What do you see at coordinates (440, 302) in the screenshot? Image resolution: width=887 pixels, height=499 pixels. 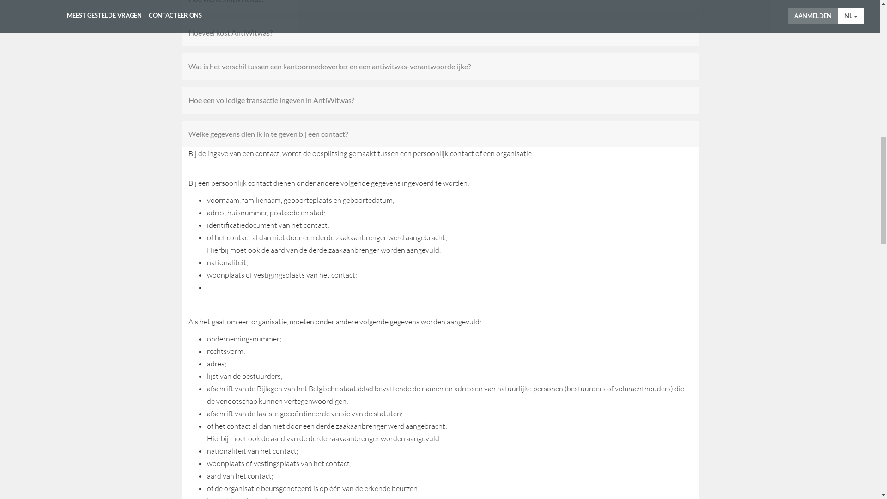 I see `Wie kan AntiWitwas gebruiken?` at bounding box center [440, 302].